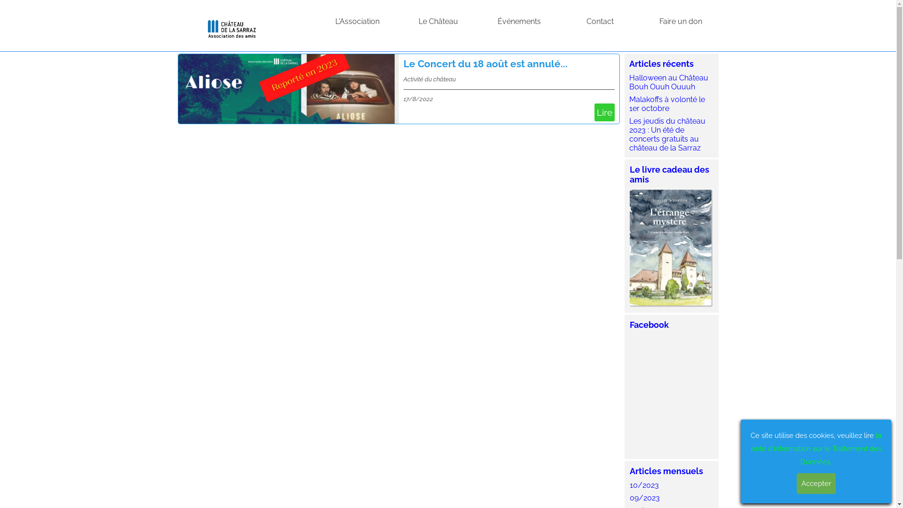 The image size is (903, 508). Describe the element at coordinates (600, 22) in the screenshot. I see `Contact` at that location.